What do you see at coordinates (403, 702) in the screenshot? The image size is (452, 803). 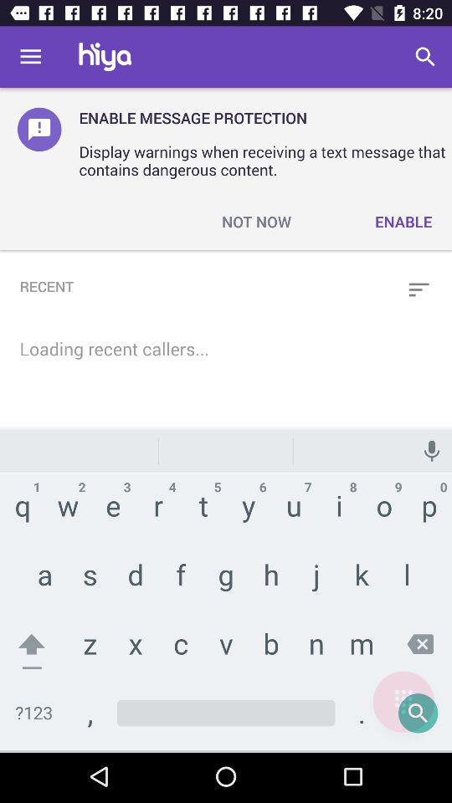 I see `menu page` at bounding box center [403, 702].